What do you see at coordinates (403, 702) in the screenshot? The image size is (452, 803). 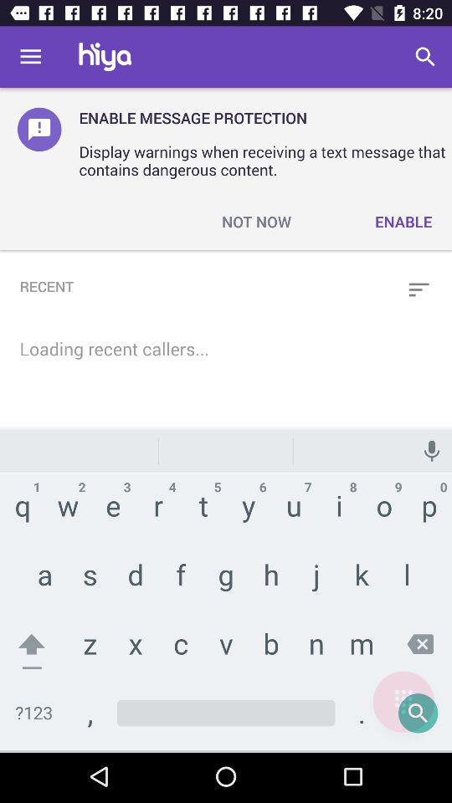 I see `menu page` at bounding box center [403, 702].